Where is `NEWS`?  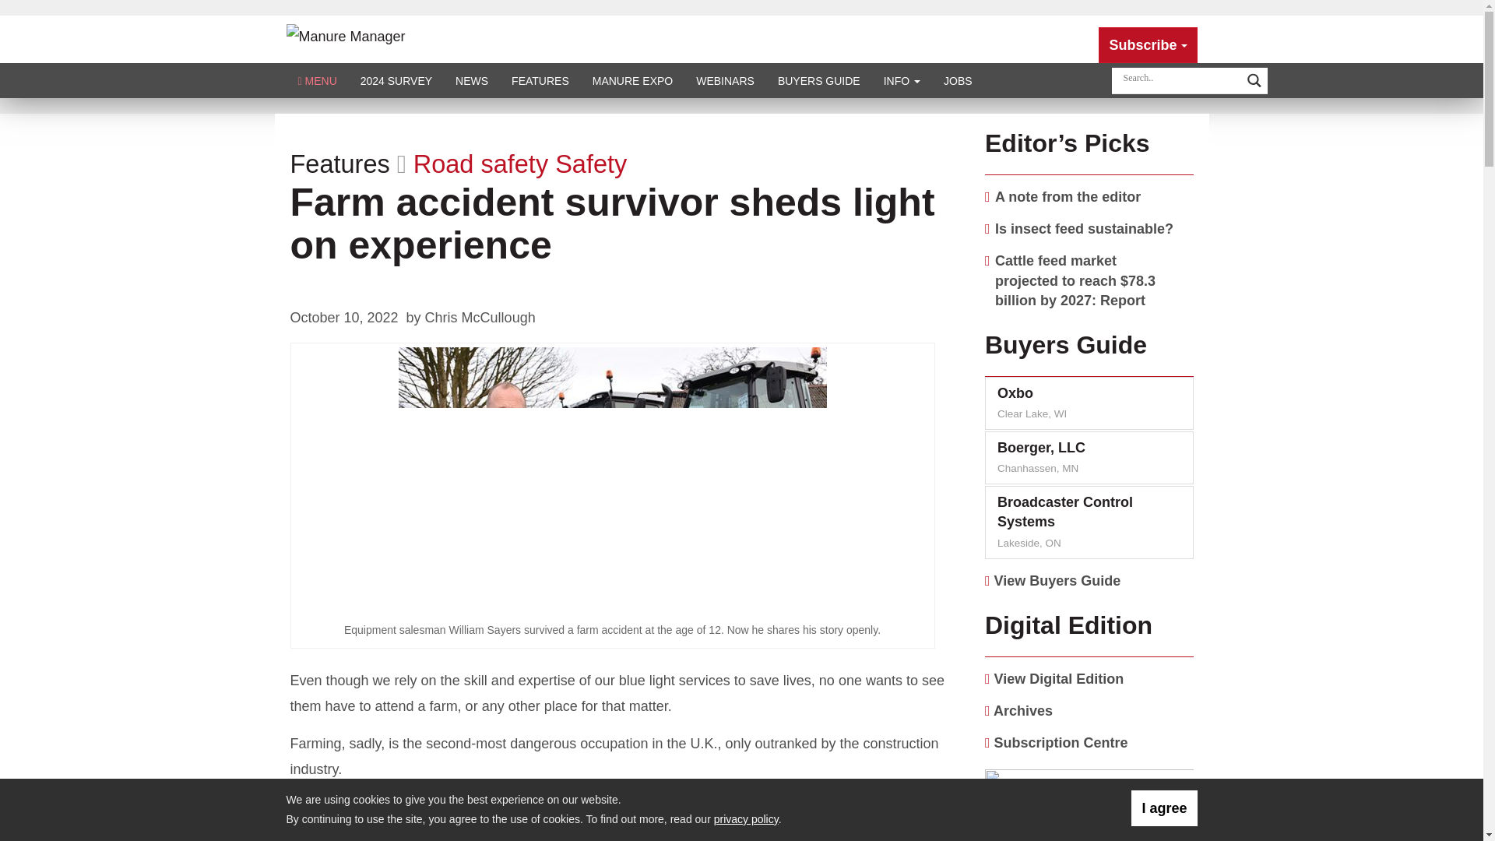
NEWS is located at coordinates (472, 81).